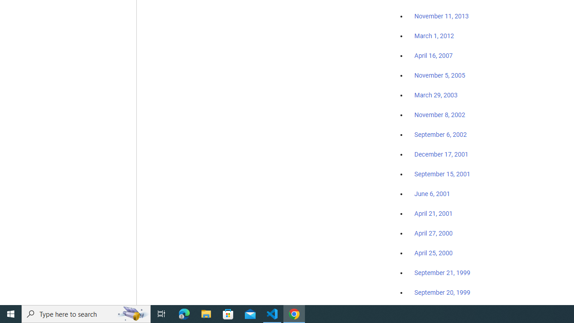 The width and height of the screenshot is (574, 323). I want to click on September 15, 2001, so click(442, 174).